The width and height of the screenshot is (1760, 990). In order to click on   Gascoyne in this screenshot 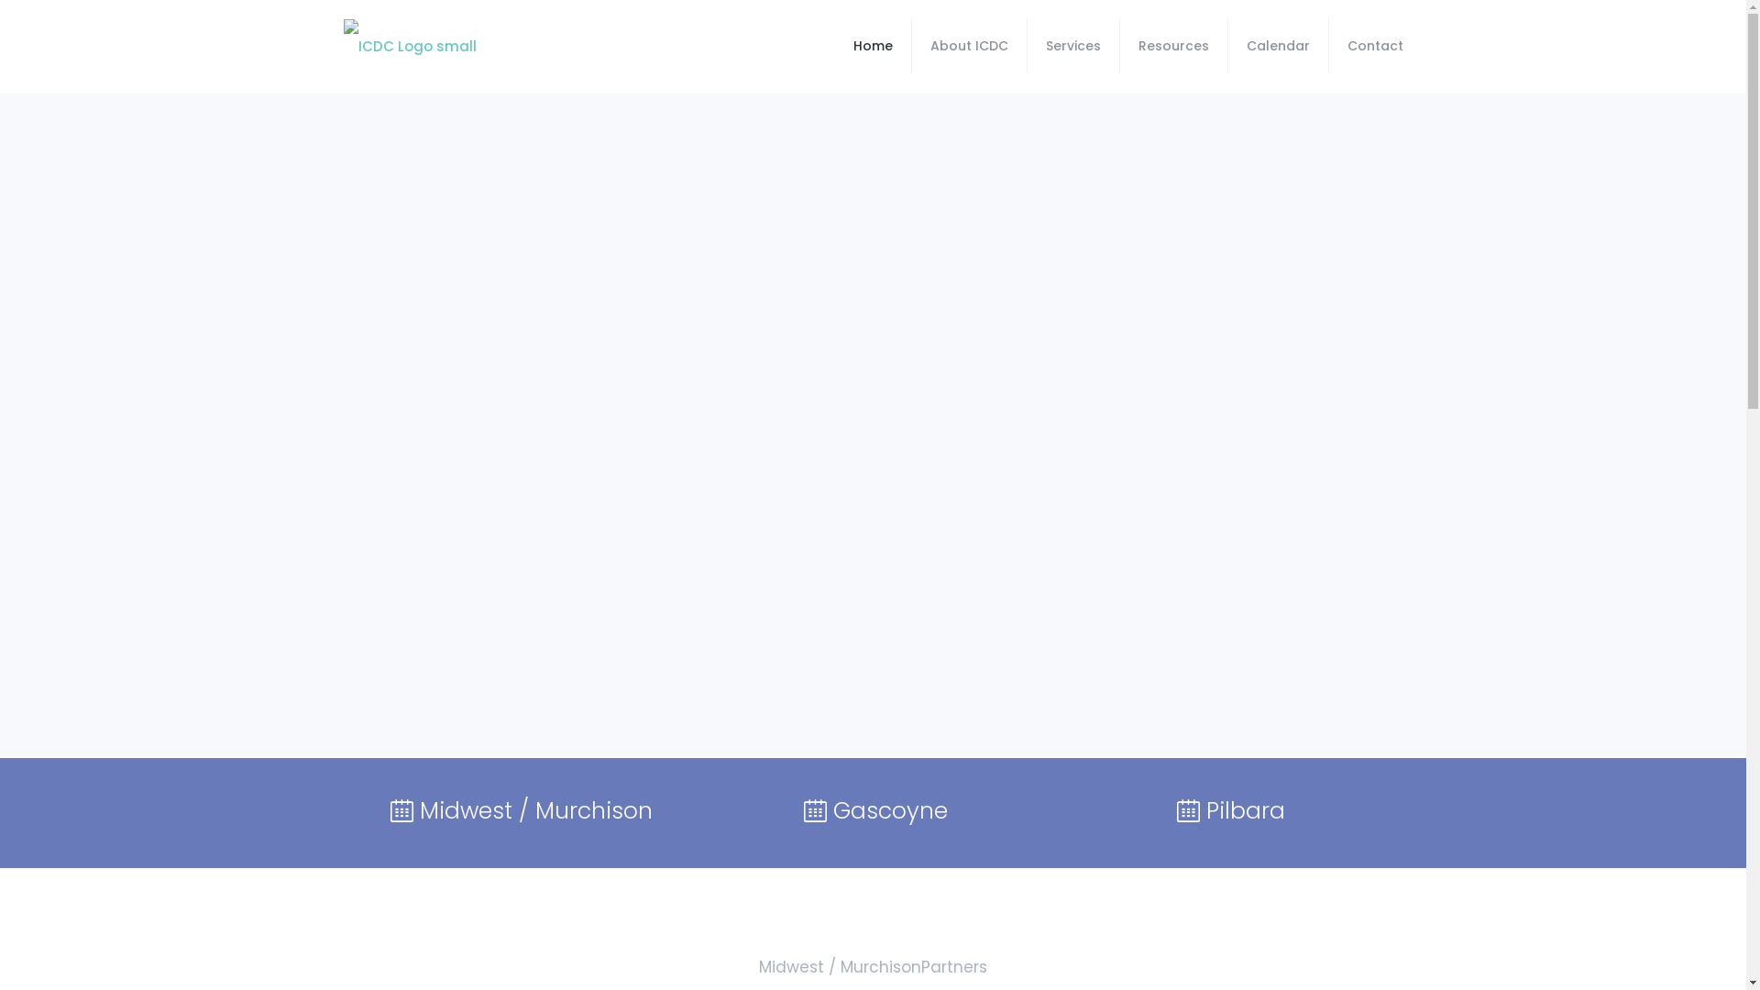, I will do `click(873, 810)`.